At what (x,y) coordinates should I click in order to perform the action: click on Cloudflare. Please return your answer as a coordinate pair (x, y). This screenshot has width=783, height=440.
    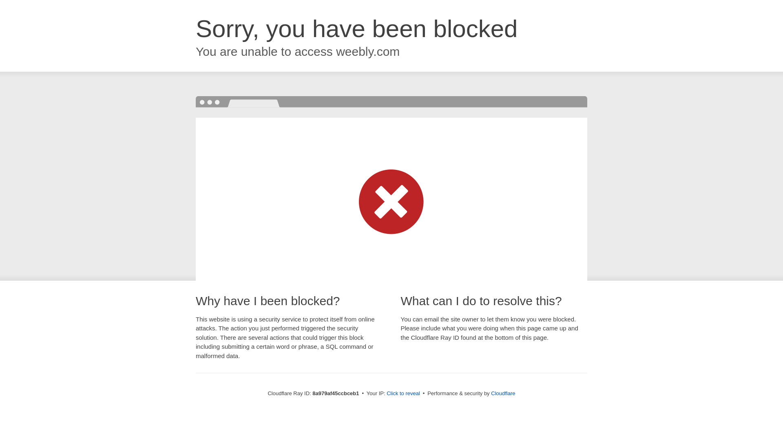
    Looking at the image, I should click on (503, 393).